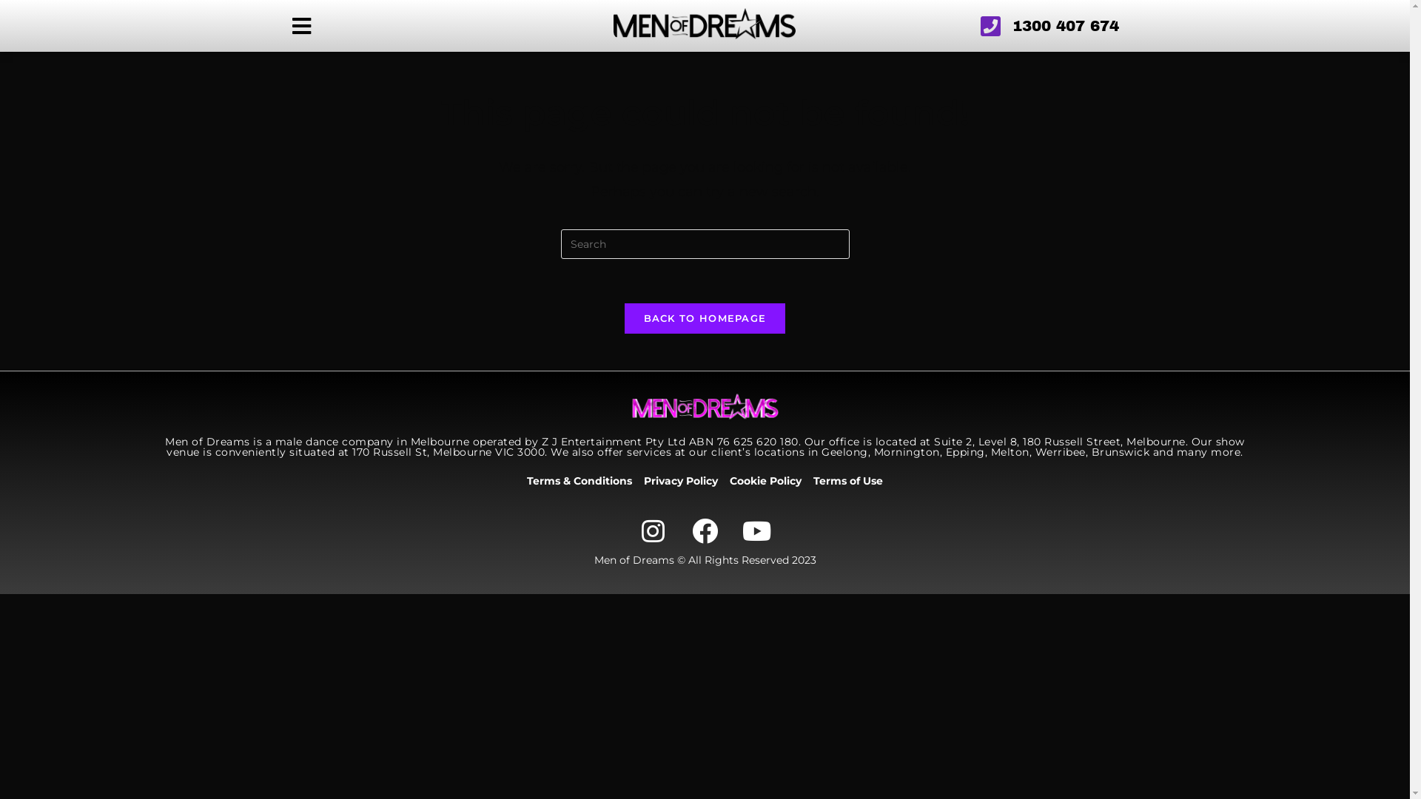 Image resolution: width=1421 pixels, height=799 pixels. I want to click on 1300 407 674, so click(986, 26).